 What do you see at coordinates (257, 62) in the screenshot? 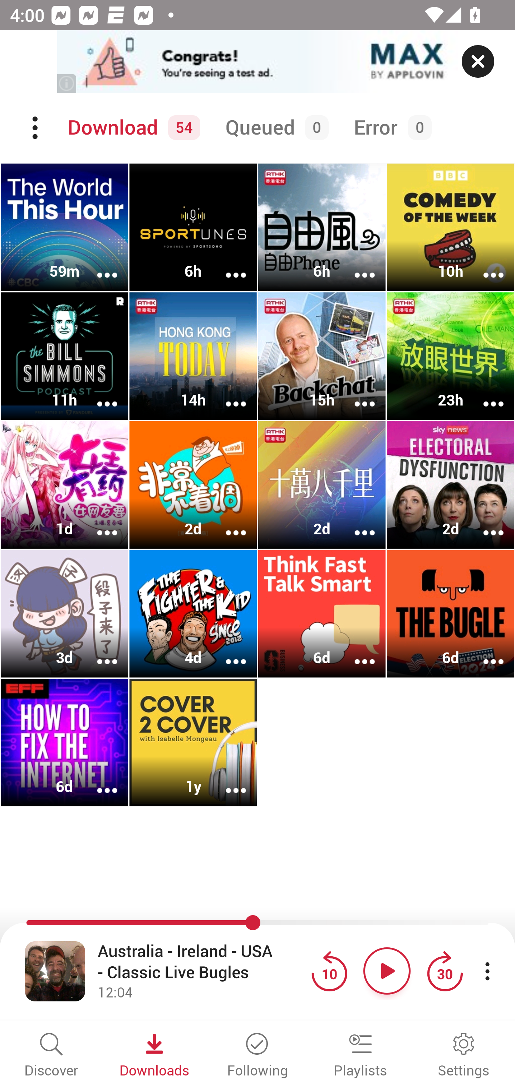
I see `app-monetization` at bounding box center [257, 62].